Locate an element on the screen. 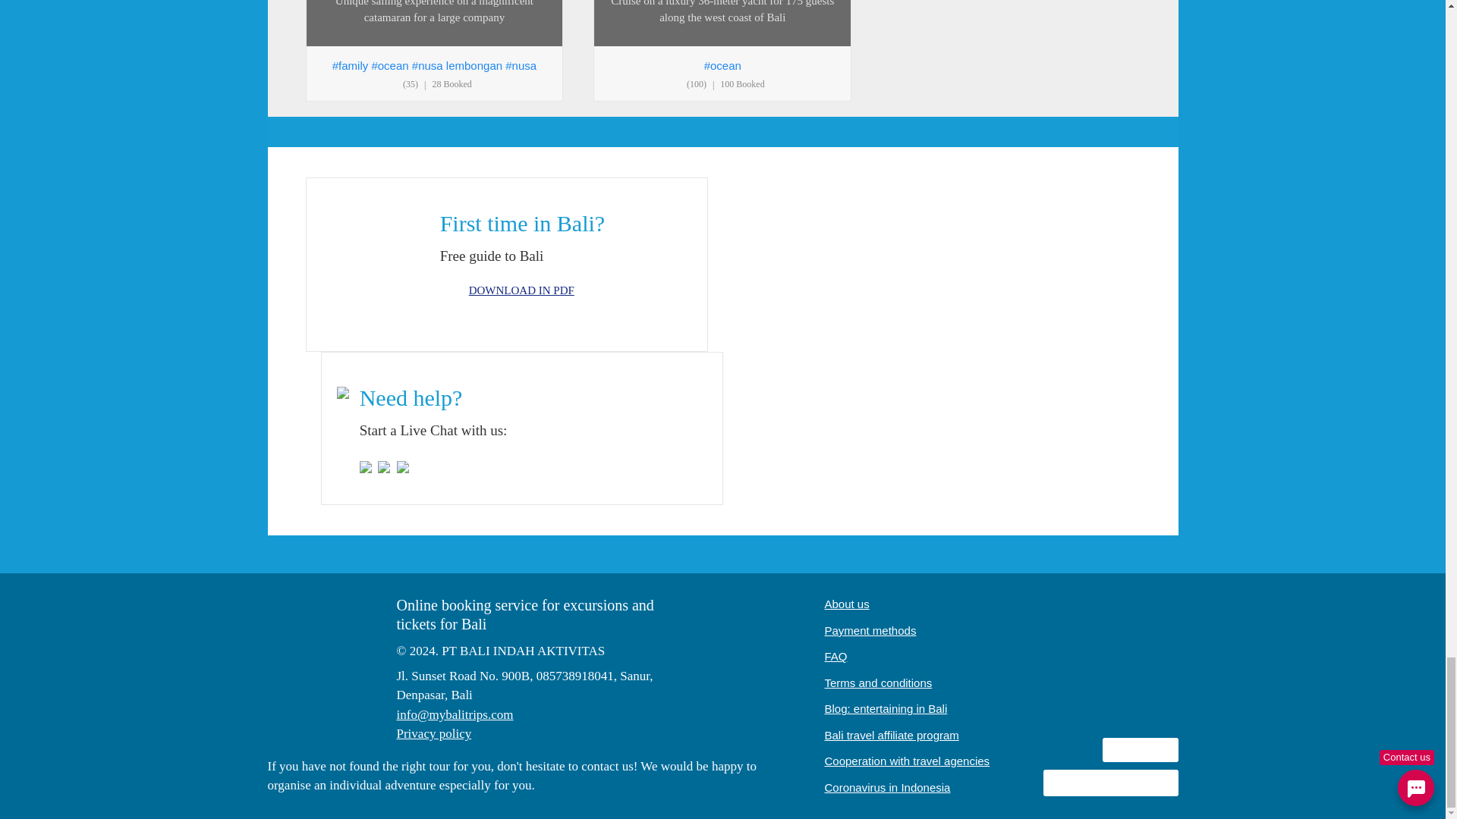  Chat with us on Facebook is located at coordinates (367, 466).